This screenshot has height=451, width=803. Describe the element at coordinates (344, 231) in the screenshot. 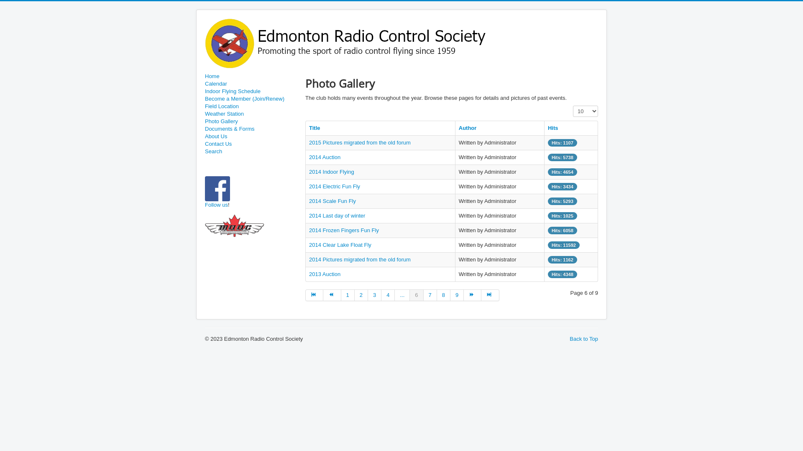

I see `2014 Frozen Fingers Fun Fly` at that location.